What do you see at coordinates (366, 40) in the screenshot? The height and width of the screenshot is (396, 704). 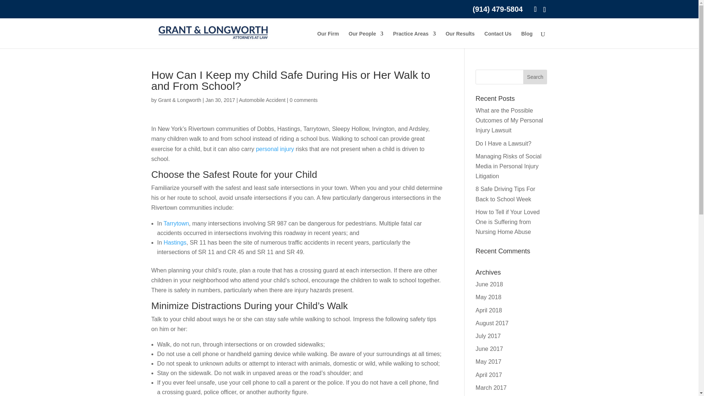 I see `Our People` at bounding box center [366, 40].